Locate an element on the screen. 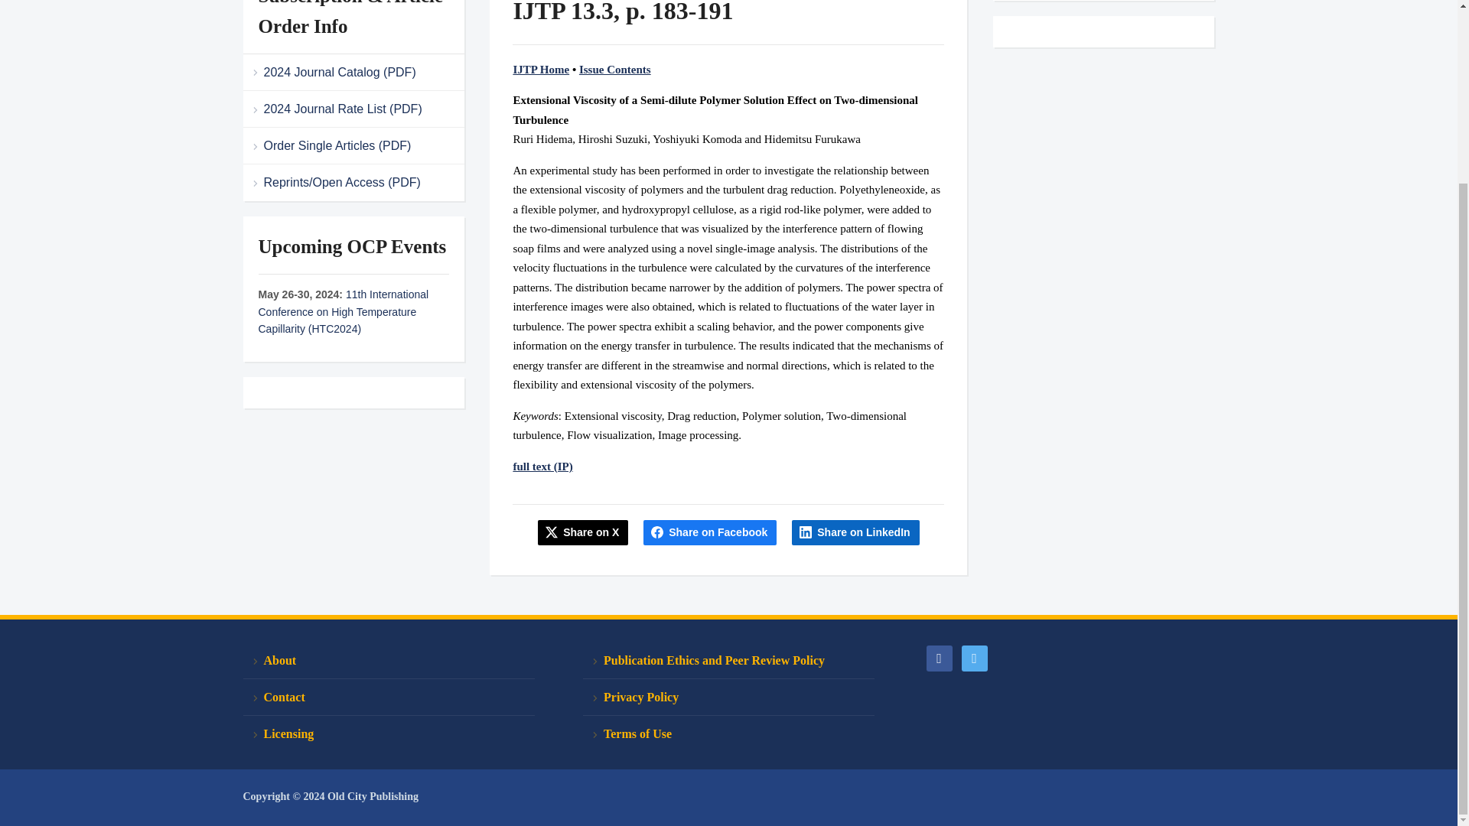 This screenshot has height=826, width=1469. Share this on X is located at coordinates (583, 532).